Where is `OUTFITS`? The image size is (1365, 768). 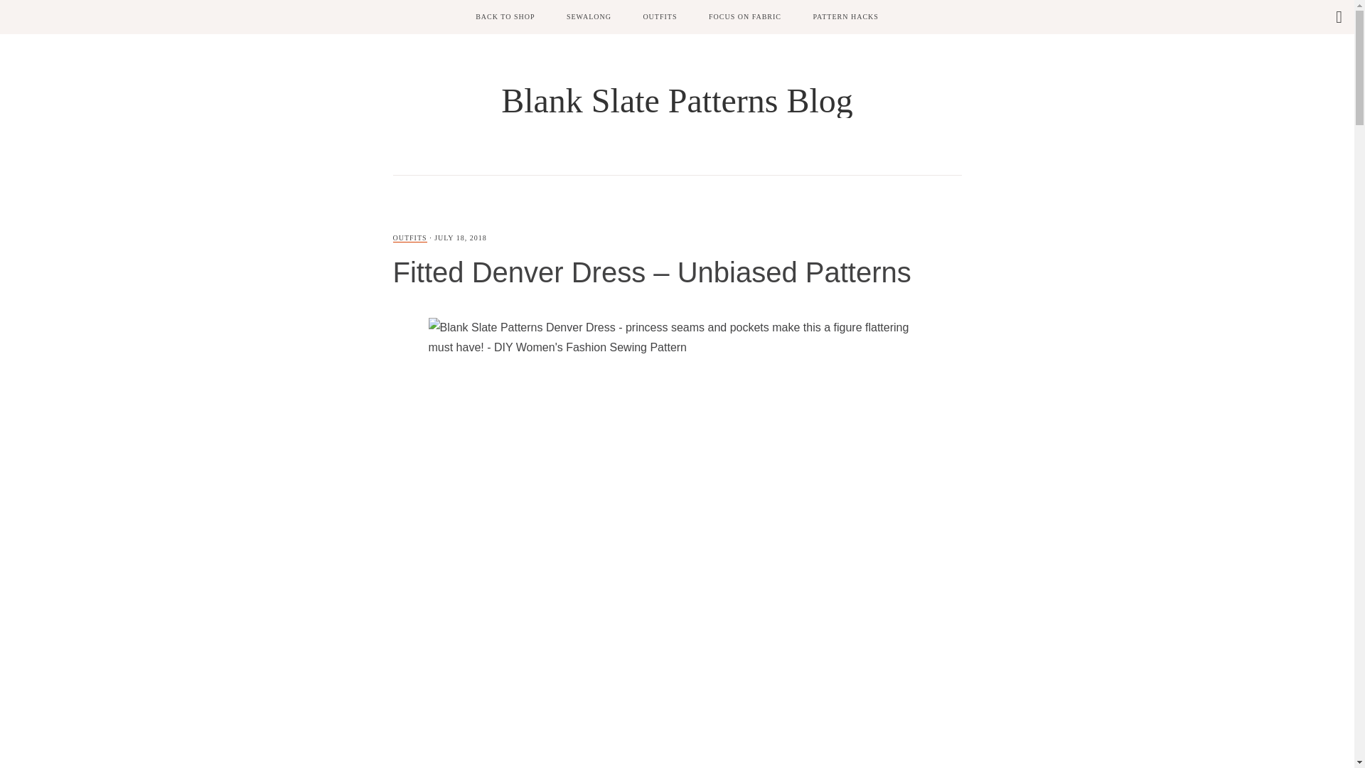
OUTFITS is located at coordinates (409, 238).